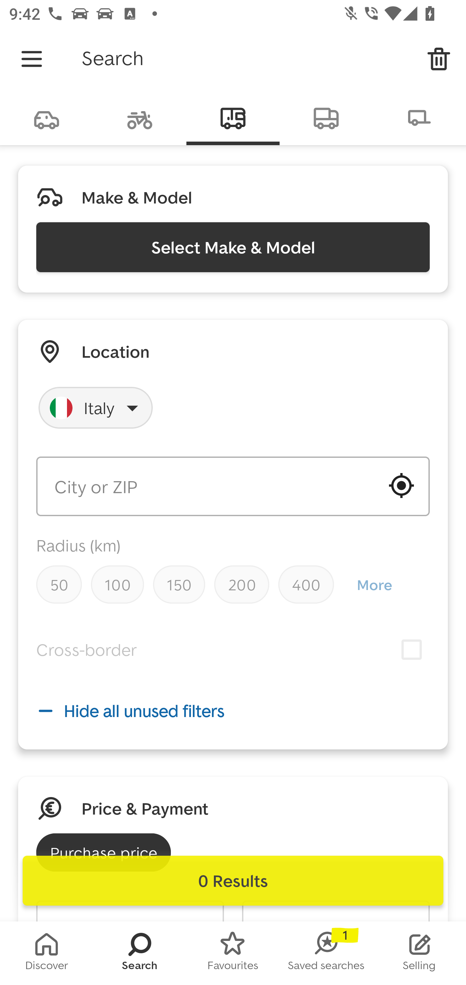  What do you see at coordinates (115, 351) in the screenshot?
I see `Location` at bounding box center [115, 351].